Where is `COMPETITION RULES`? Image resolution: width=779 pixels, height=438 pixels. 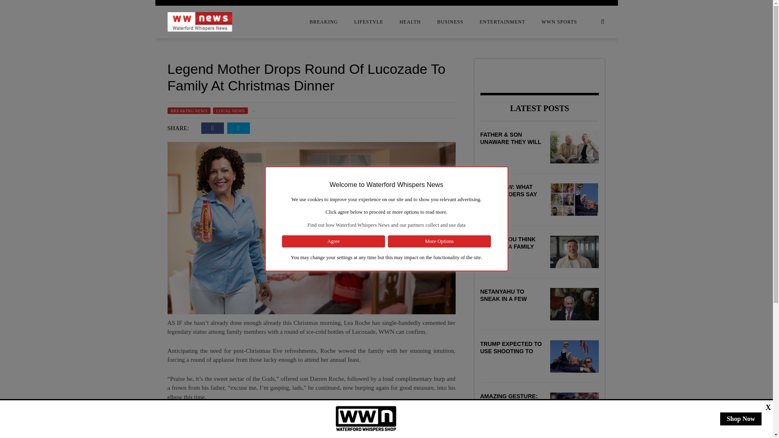 COMPETITION RULES is located at coordinates (102, 46).